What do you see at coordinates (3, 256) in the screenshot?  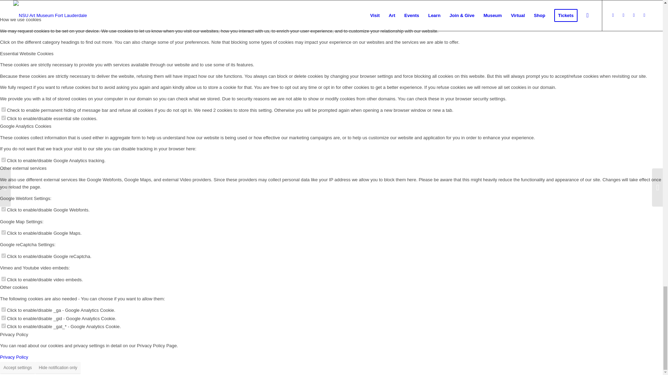 I see `on` at bounding box center [3, 256].